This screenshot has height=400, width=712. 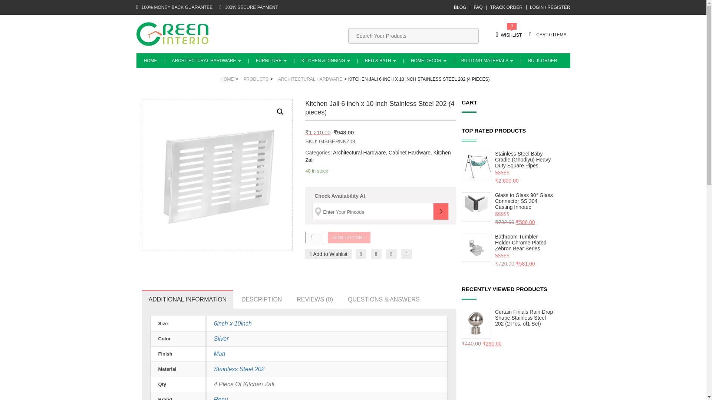 I want to click on 1, so click(x=314, y=237).